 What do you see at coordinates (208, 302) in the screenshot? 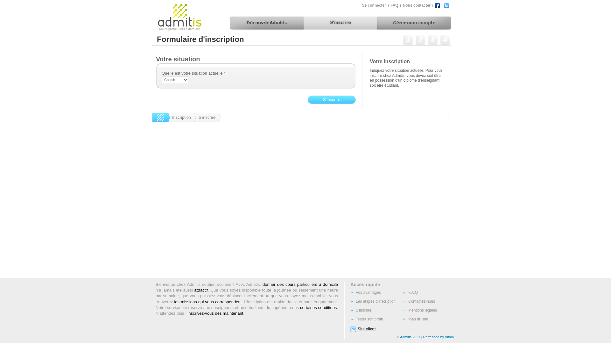
I see `les missions qui vous correspondent` at bounding box center [208, 302].